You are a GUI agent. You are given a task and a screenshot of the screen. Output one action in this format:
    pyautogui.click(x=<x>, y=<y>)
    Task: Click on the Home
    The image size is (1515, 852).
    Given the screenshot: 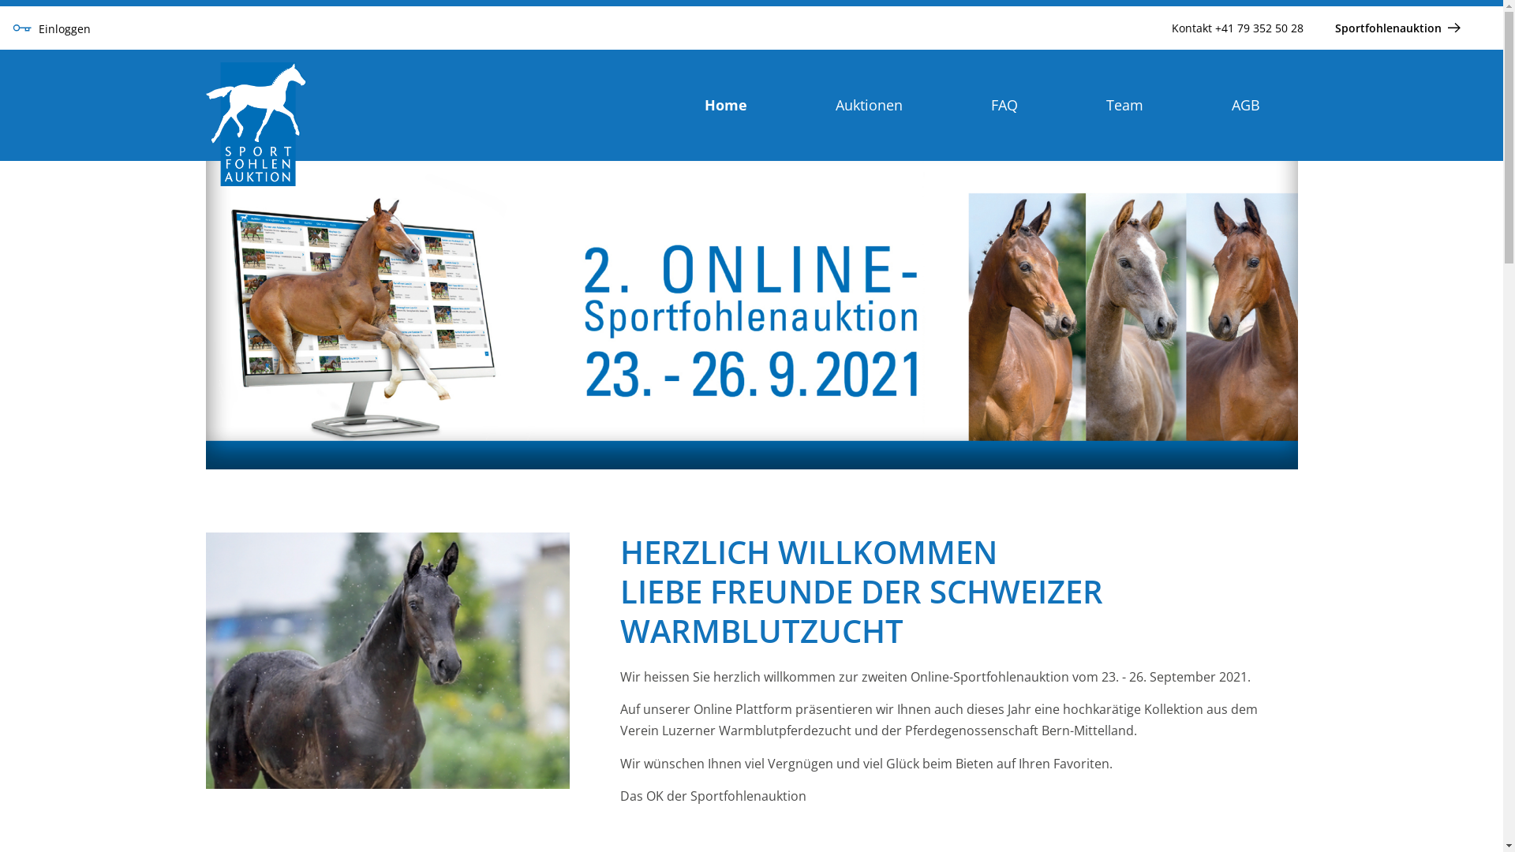 What is the action you would take?
    pyautogui.click(x=725, y=105)
    